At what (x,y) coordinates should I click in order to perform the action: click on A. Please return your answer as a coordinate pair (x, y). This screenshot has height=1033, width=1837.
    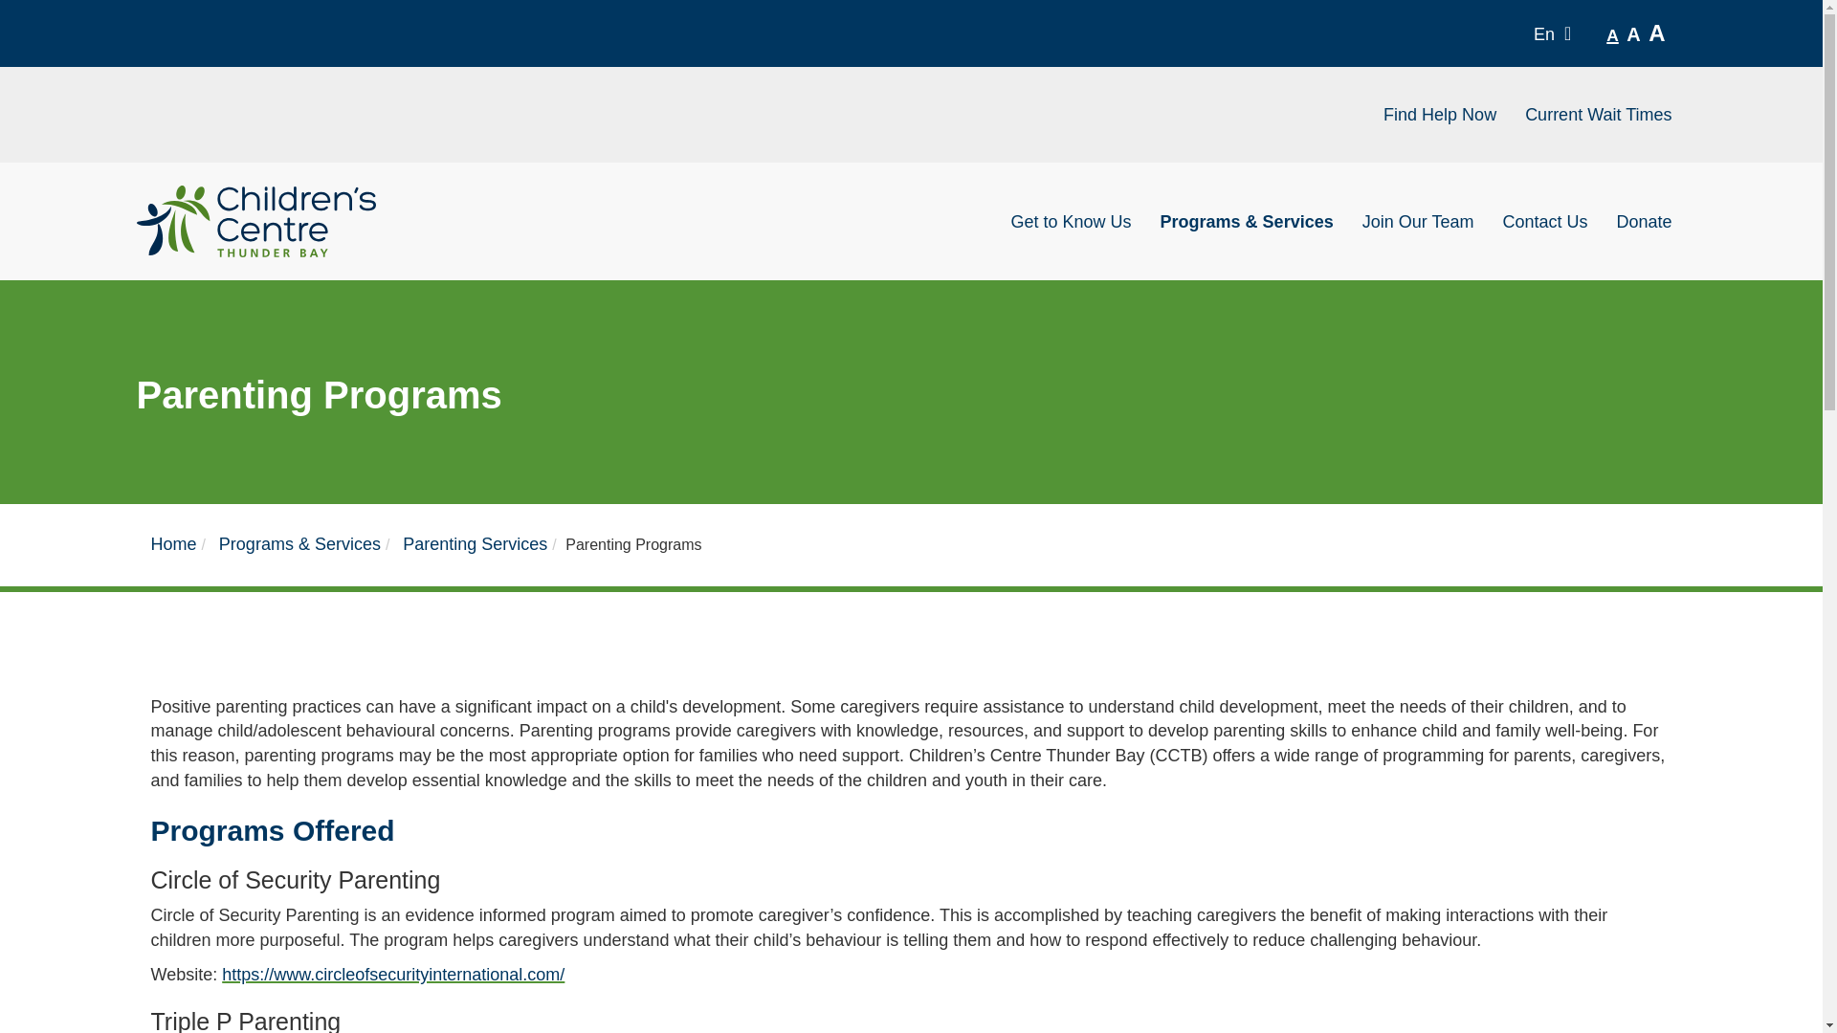
    Looking at the image, I should click on (1632, 33).